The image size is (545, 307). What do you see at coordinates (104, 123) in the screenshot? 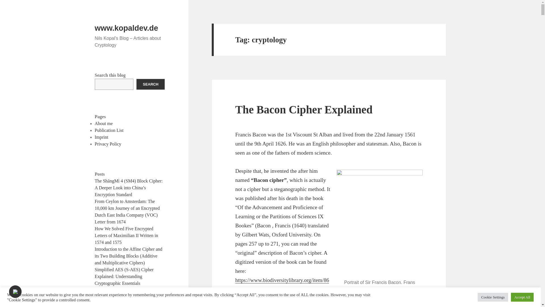
I see `About me` at bounding box center [104, 123].